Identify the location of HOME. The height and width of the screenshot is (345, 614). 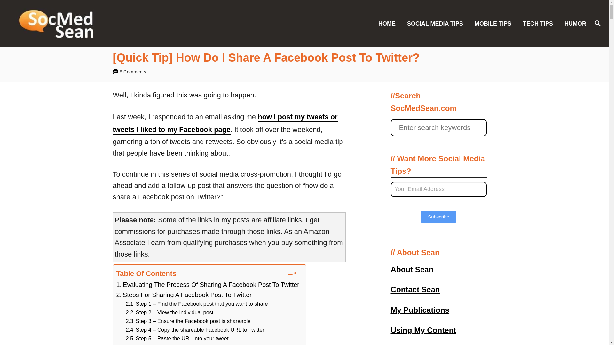
(389, 23).